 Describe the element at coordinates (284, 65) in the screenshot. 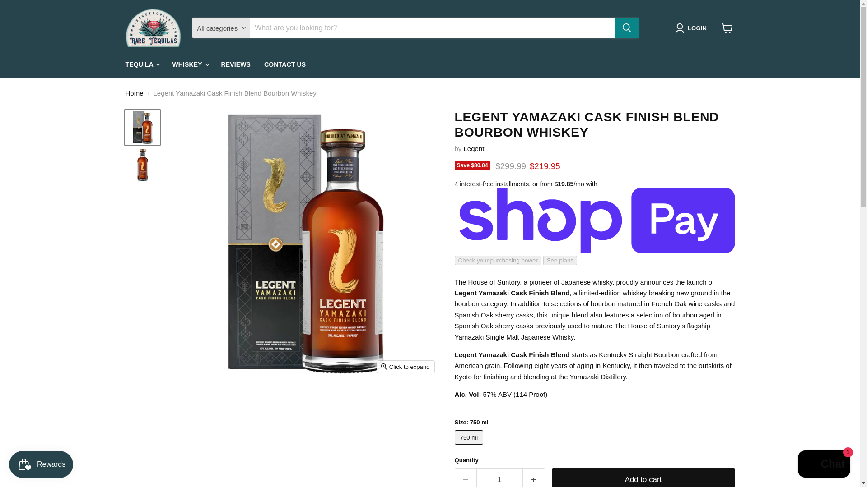

I see `CONTACT US` at that location.